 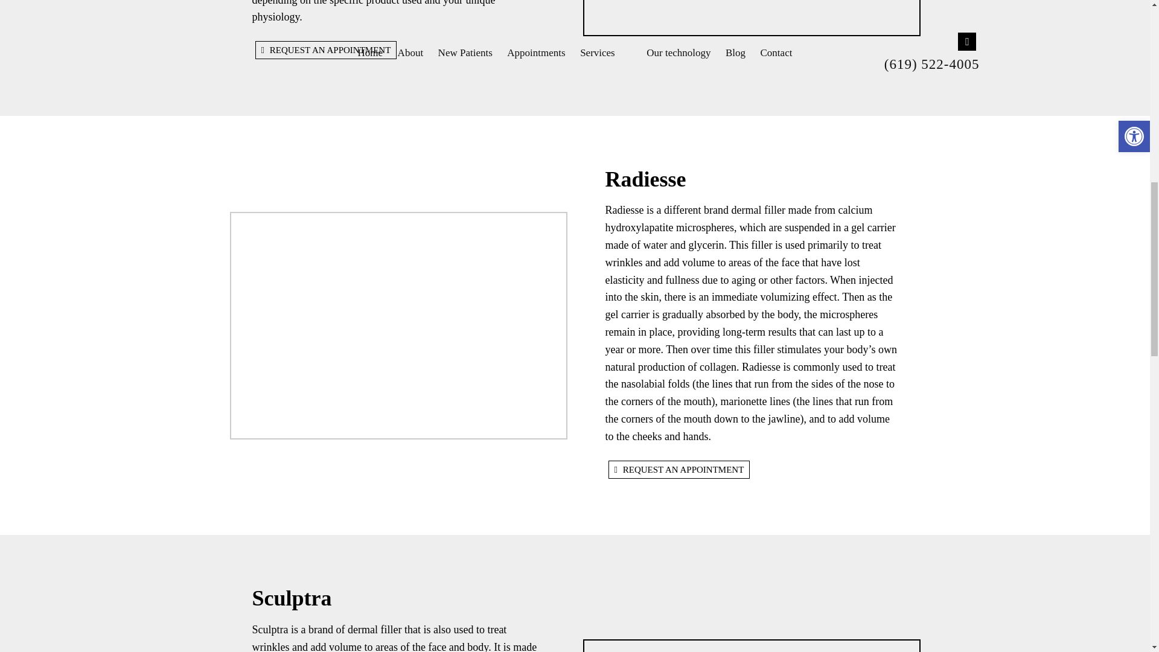 I want to click on REQUEST AN APPOINTMENT, so click(x=679, y=469).